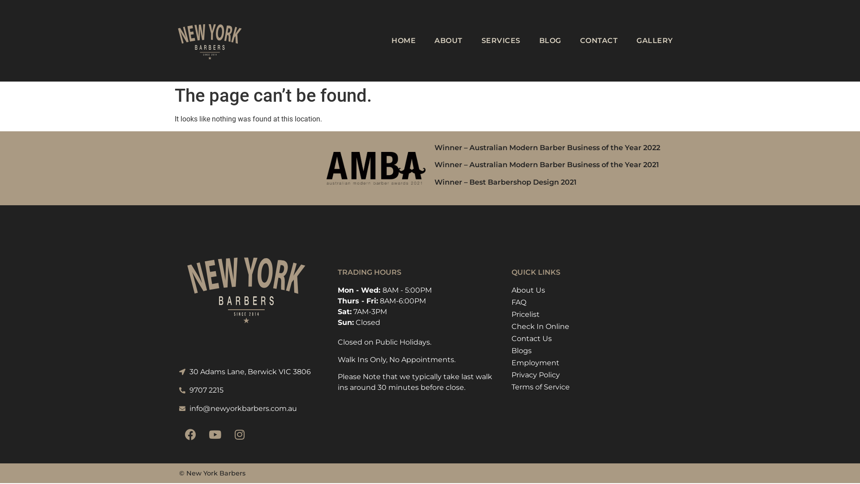 The image size is (860, 484). What do you see at coordinates (501, 40) in the screenshot?
I see `SERVICES` at bounding box center [501, 40].